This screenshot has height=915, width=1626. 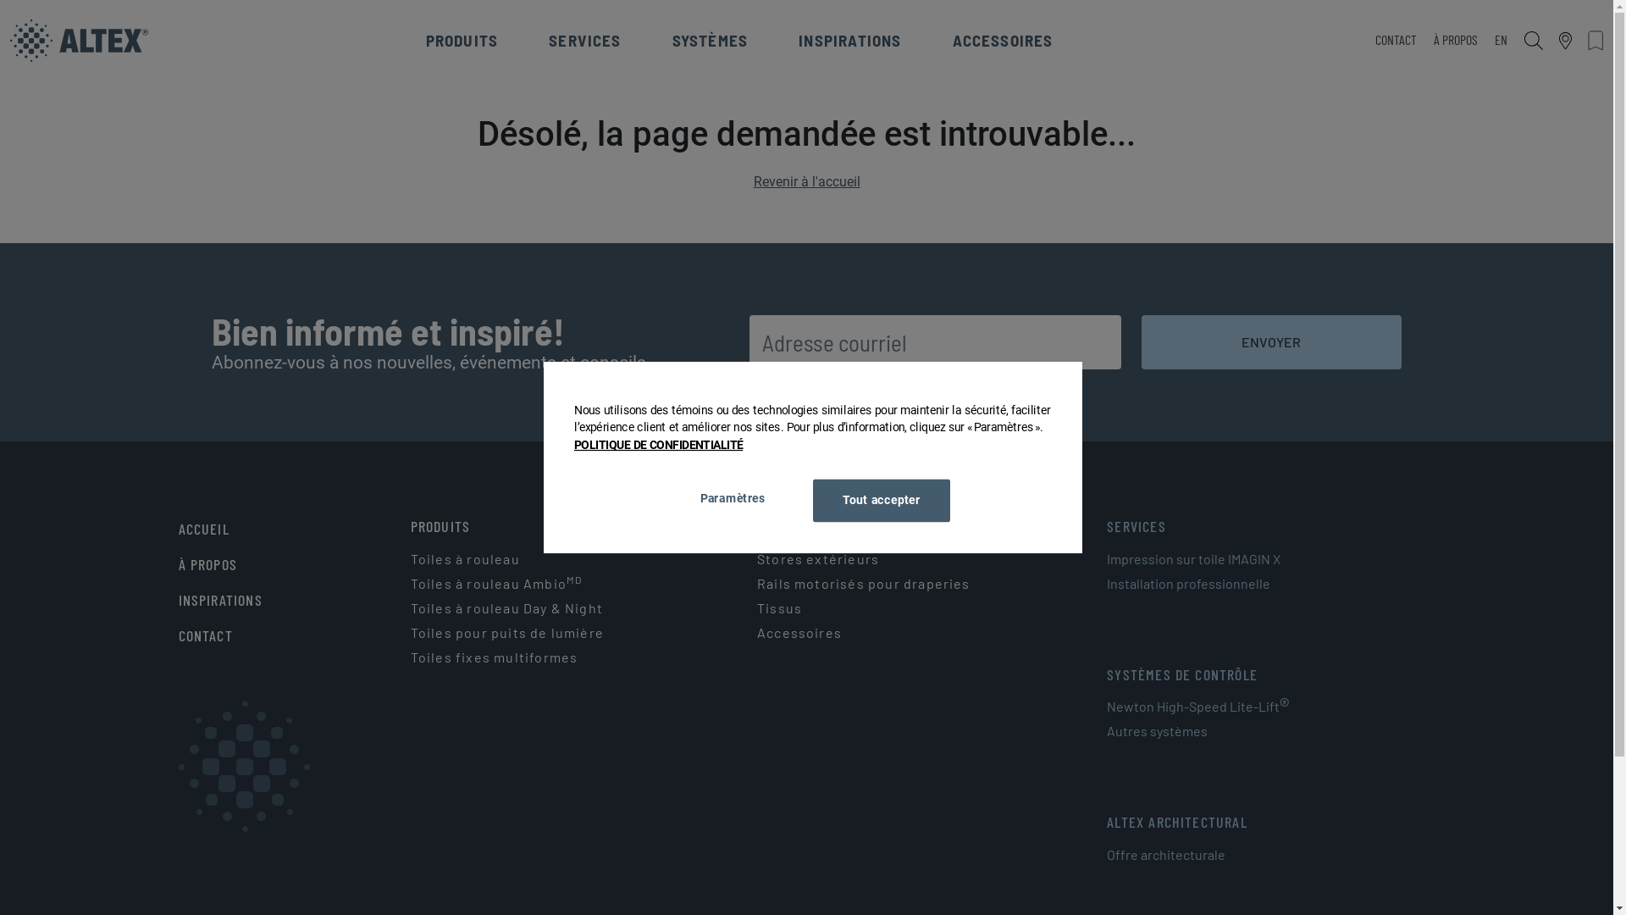 What do you see at coordinates (1272, 342) in the screenshot?
I see `Envoyer` at bounding box center [1272, 342].